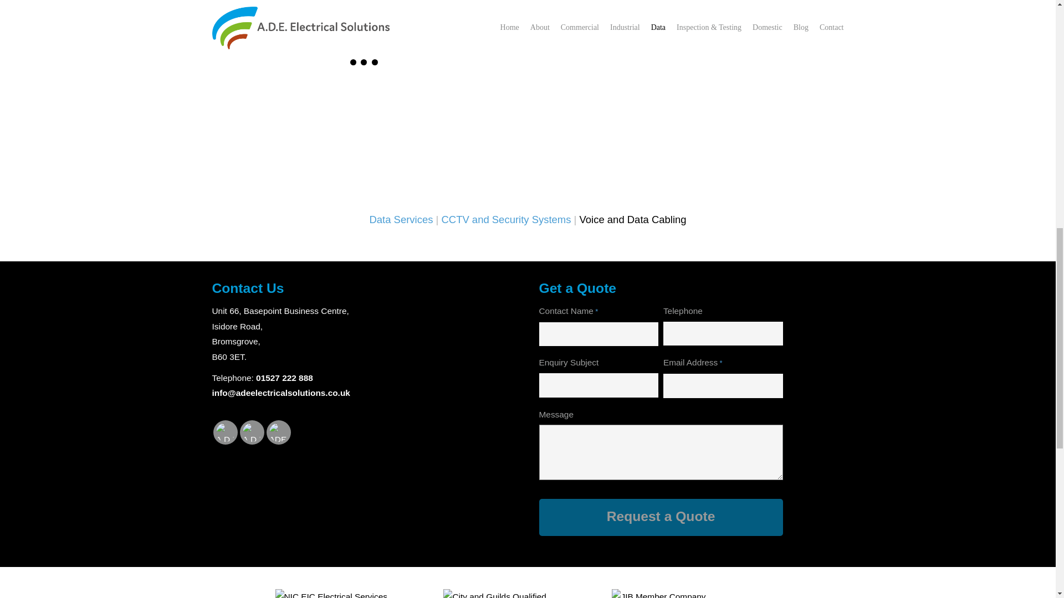 The image size is (1064, 598). I want to click on data-and-cabling-installation-by-ade-electrical-02, so click(364, 127).